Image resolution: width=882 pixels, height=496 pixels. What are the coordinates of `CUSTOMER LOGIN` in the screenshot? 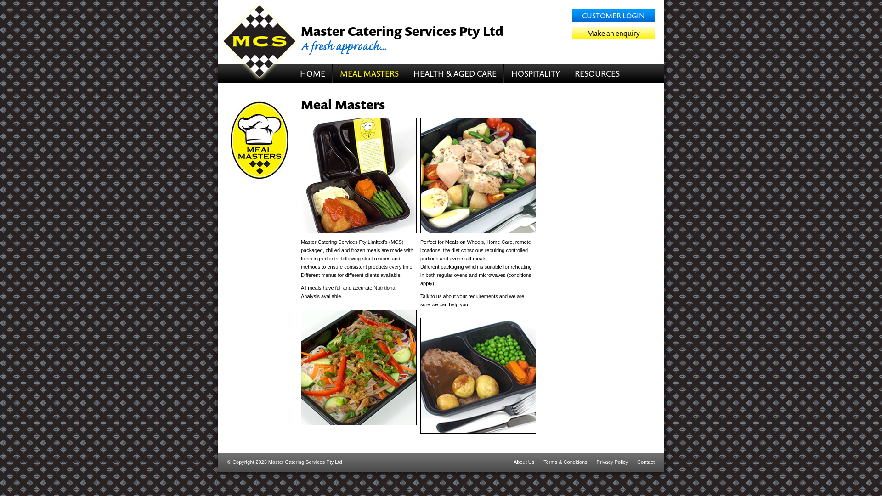 It's located at (613, 16).